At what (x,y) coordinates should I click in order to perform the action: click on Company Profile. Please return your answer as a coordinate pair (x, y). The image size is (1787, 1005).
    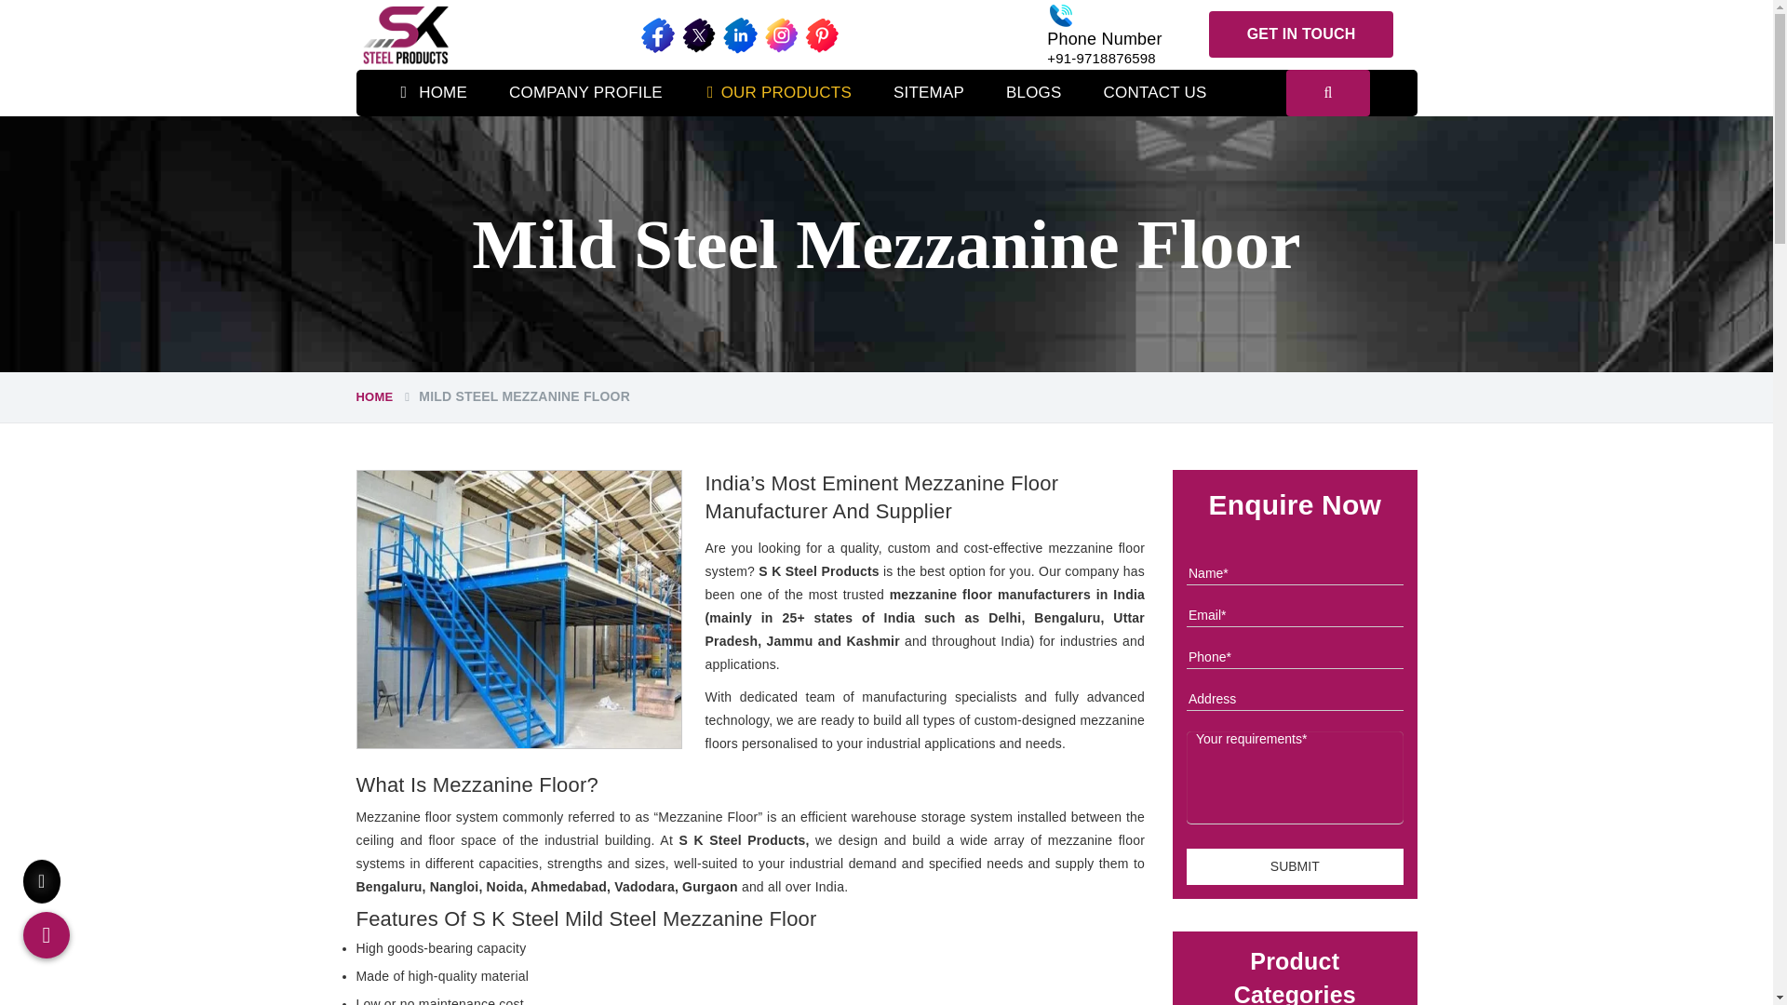
    Looking at the image, I should click on (585, 93).